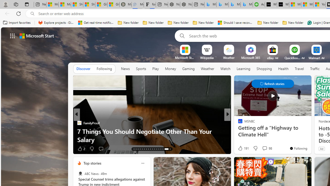  Describe the element at coordinates (166, 149) in the screenshot. I see `AutomationID: tab-28` at that location.